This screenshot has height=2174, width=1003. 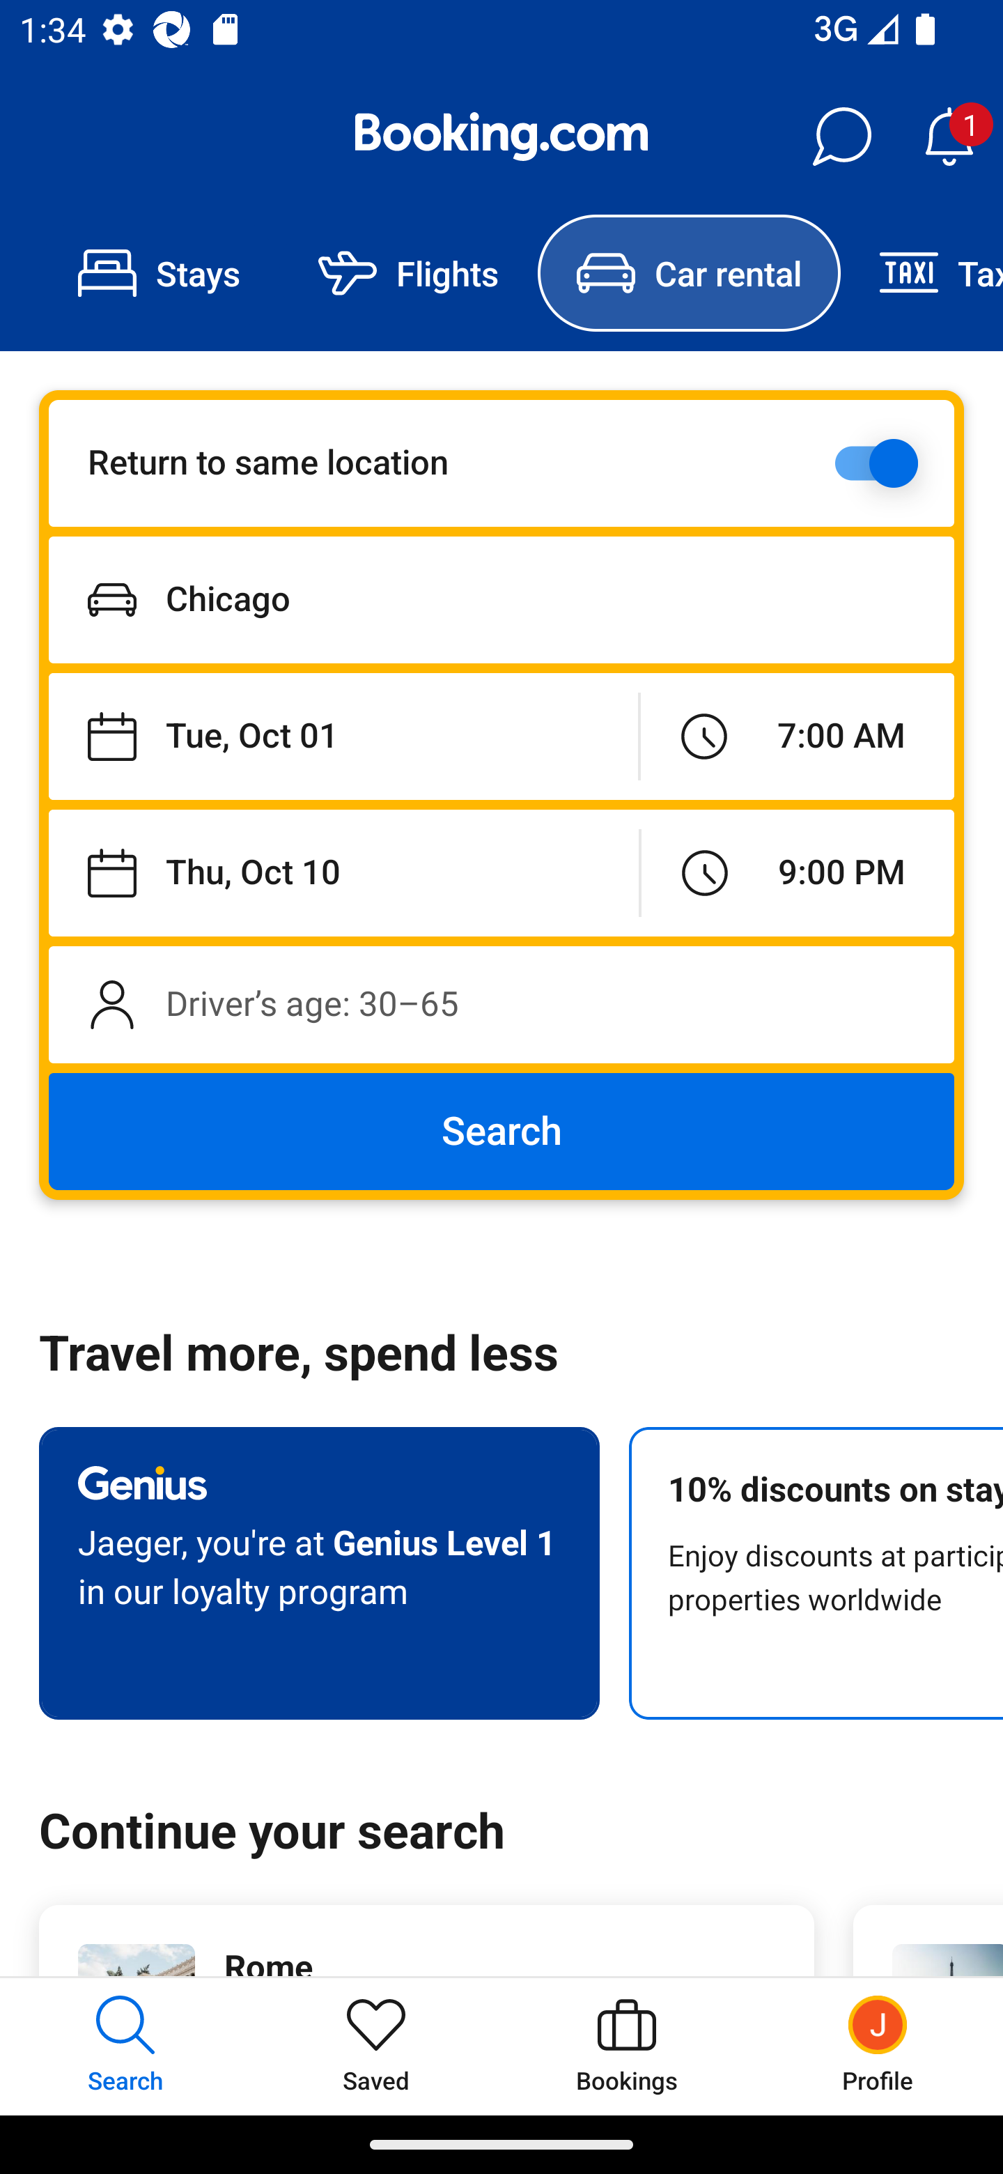 I want to click on Enter the driver's age, so click(x=501, y=1004).